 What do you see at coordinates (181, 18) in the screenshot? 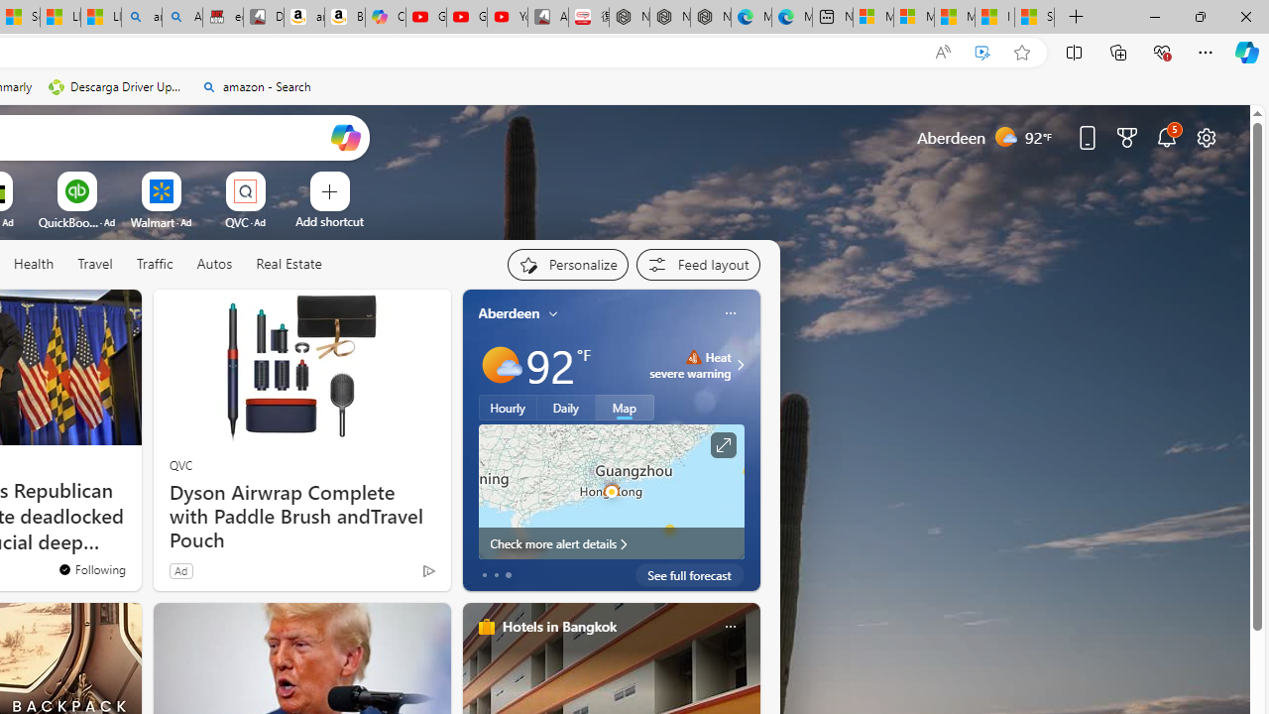
I see `Amazon Echo Dot PNG - Search Images` at bounding box center [181, 18].